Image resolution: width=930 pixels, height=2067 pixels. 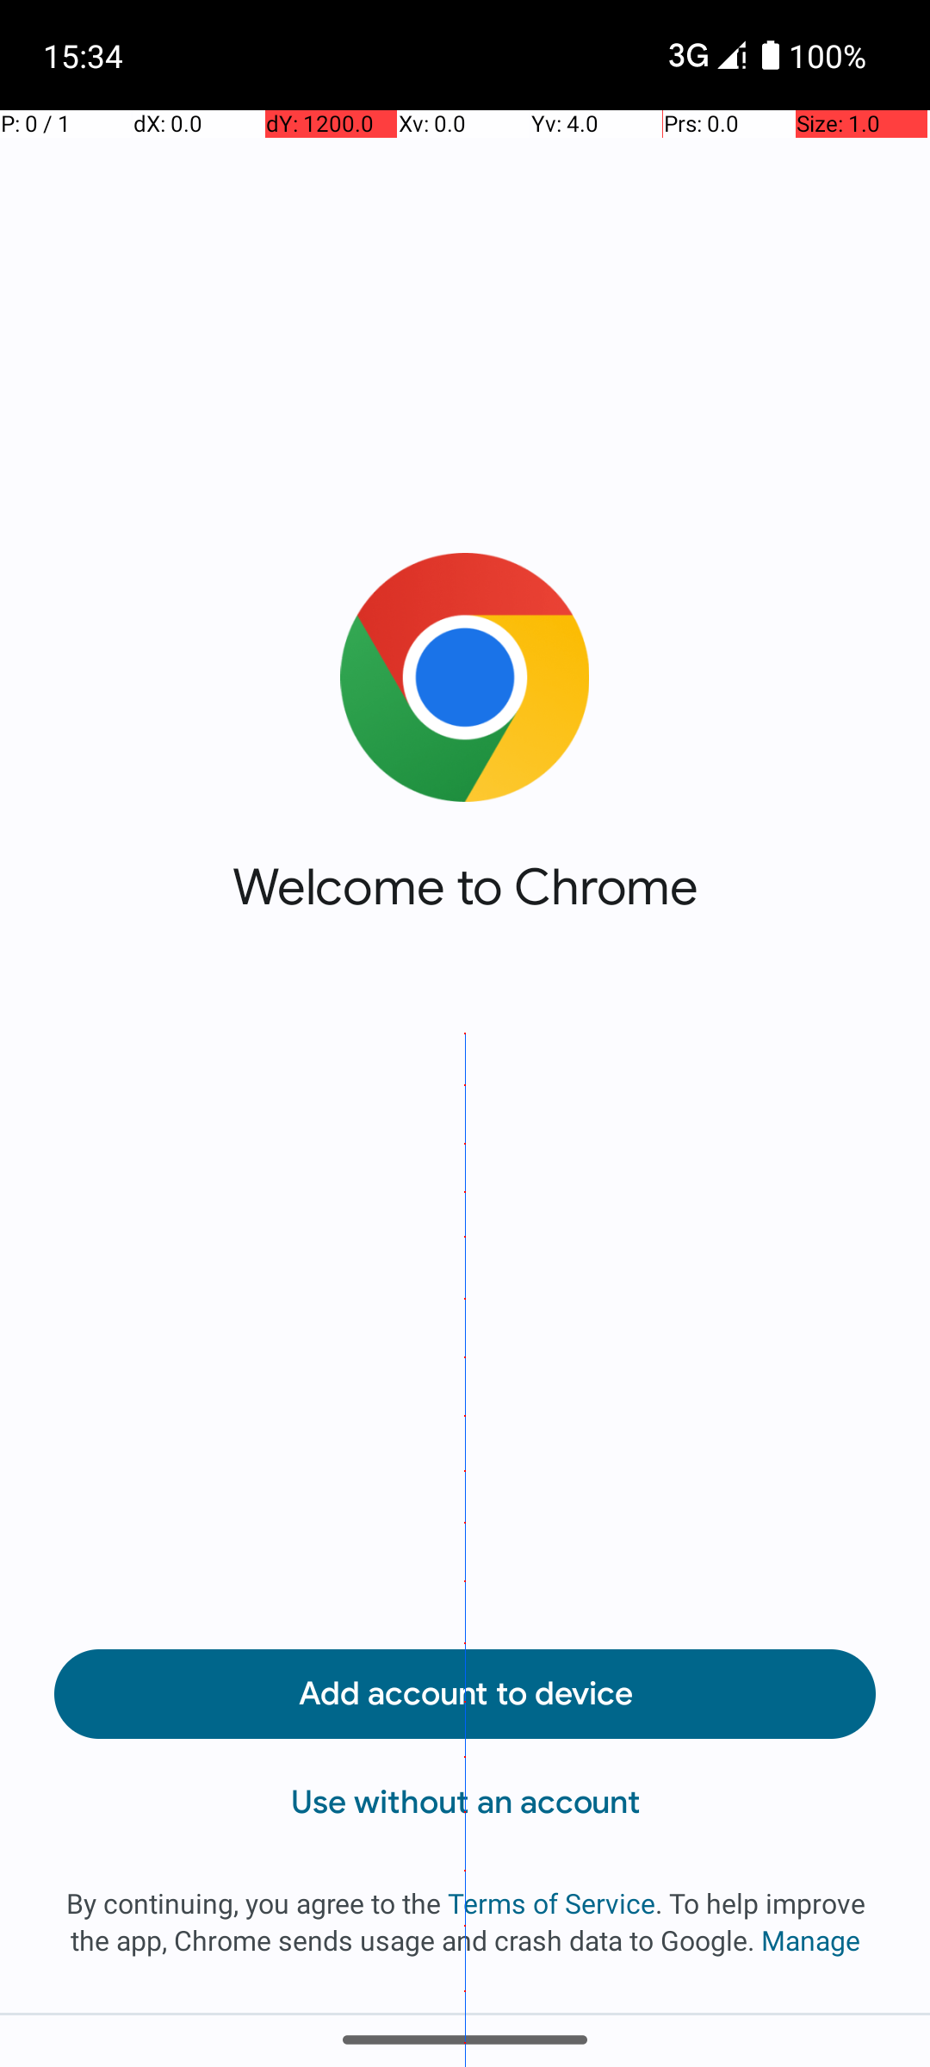 What do you see at coordinates (465, 1694) in the screenshot?
I see `Add account to device` at bounding box center [465, 1694].